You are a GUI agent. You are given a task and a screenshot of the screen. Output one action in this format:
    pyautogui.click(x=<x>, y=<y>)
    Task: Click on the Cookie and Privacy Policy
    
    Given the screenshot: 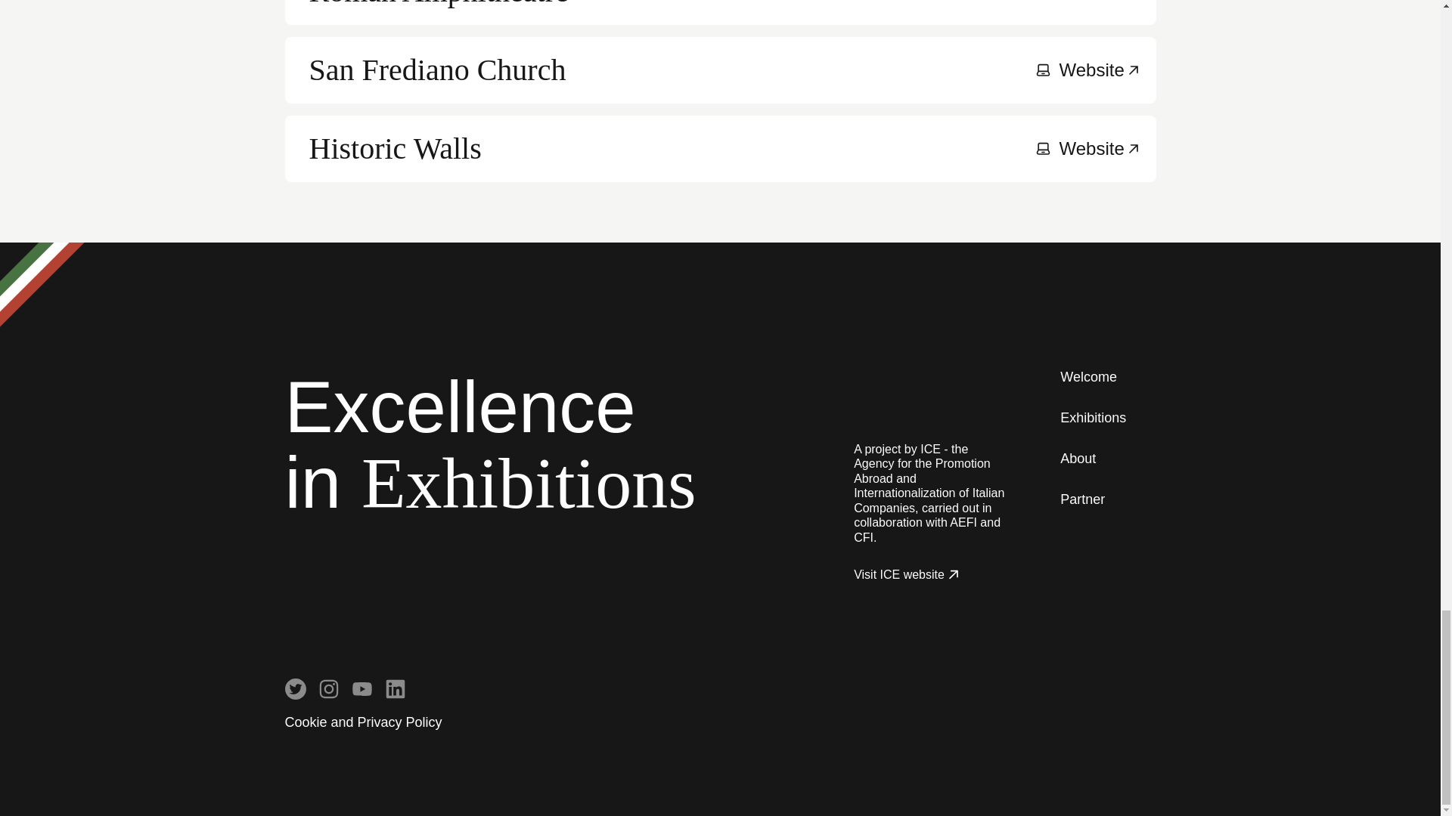 What is the action you would take?
    pyautogui.click(x=1078, y=459)
    